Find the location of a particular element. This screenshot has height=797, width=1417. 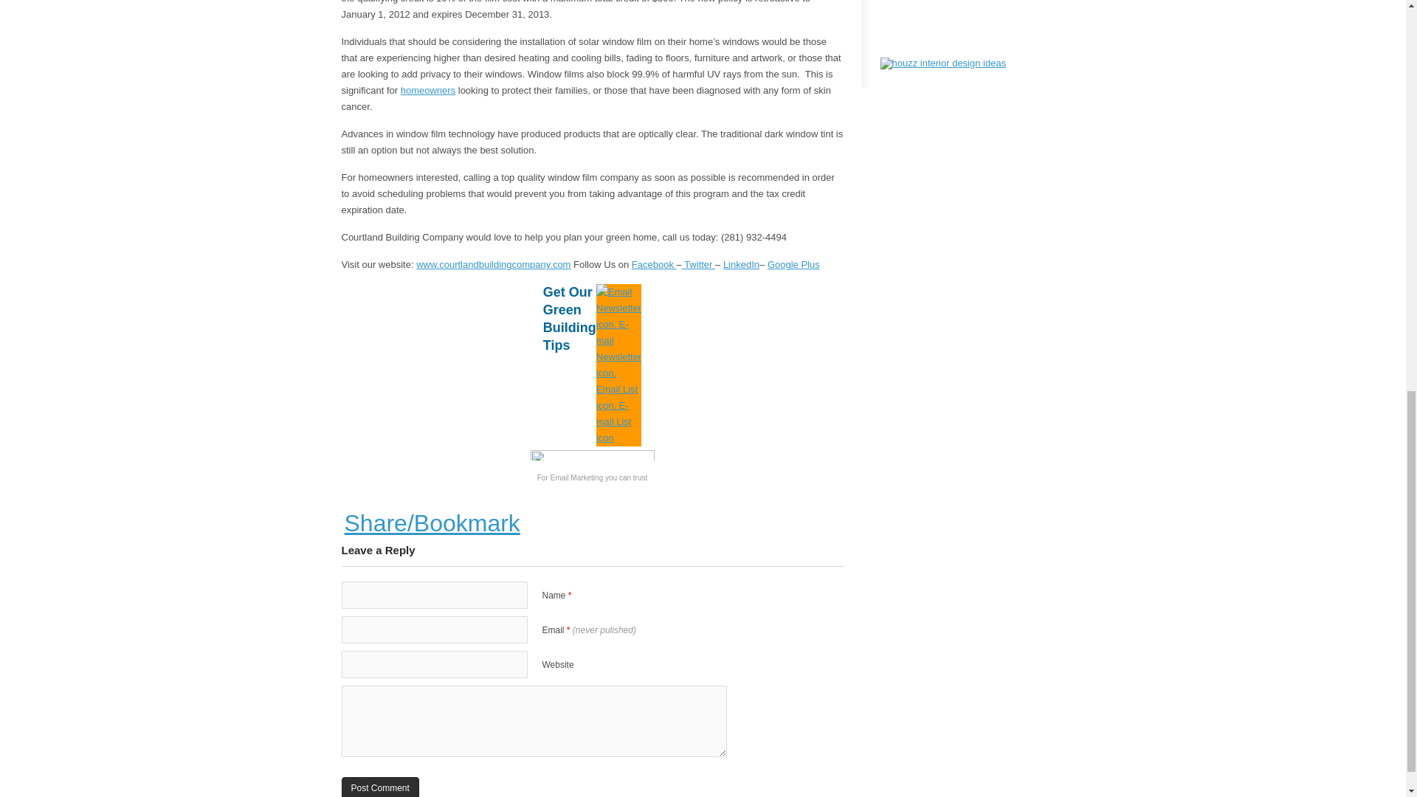

Twitter is located at coordinates (698, 264).